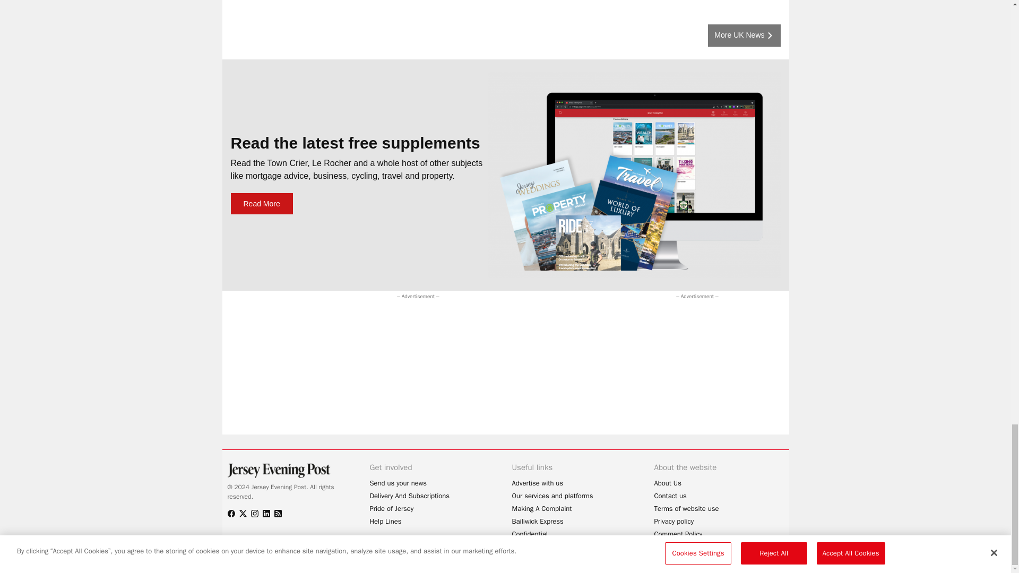 The width and height of the screenshot is (1019, 573). I want to click on 3rd party ad content, so click(427, 326).